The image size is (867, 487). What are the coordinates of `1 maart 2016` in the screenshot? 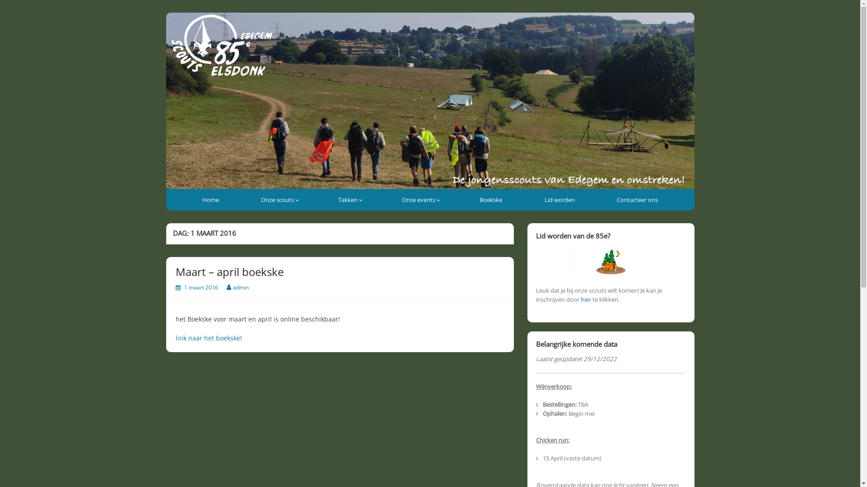 It's located at (201, 288).